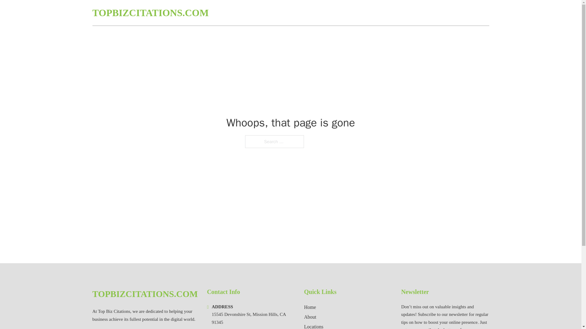  I want to click on TOPBIZCITATIONS.COM, so click(150, 13).